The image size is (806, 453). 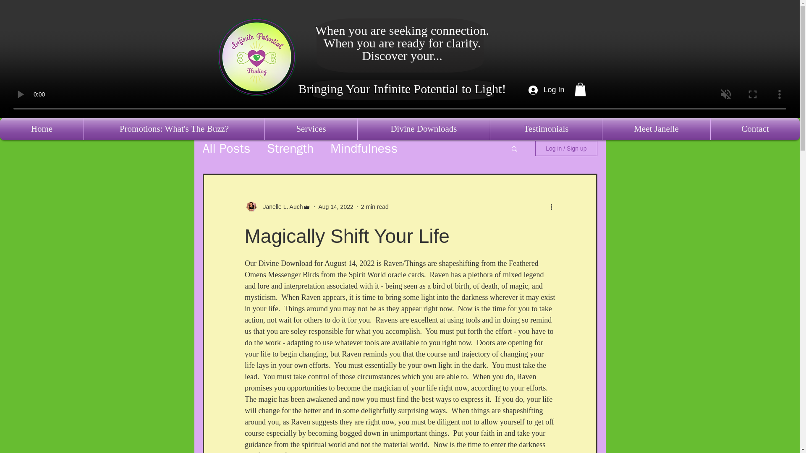 What do you see at coordinates (335, 206) in the screenshot?
I see `Aug 14, 2022` at bounding box center [335, 206].